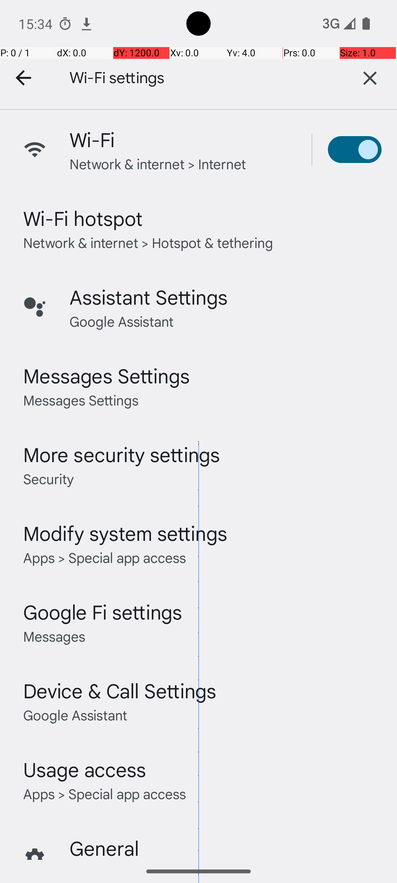 The image size is (397, 883). Describe the element at coordinates (149, 242) in the screenshot. I see `Network & internet > Hotspot & tethering` at that location.